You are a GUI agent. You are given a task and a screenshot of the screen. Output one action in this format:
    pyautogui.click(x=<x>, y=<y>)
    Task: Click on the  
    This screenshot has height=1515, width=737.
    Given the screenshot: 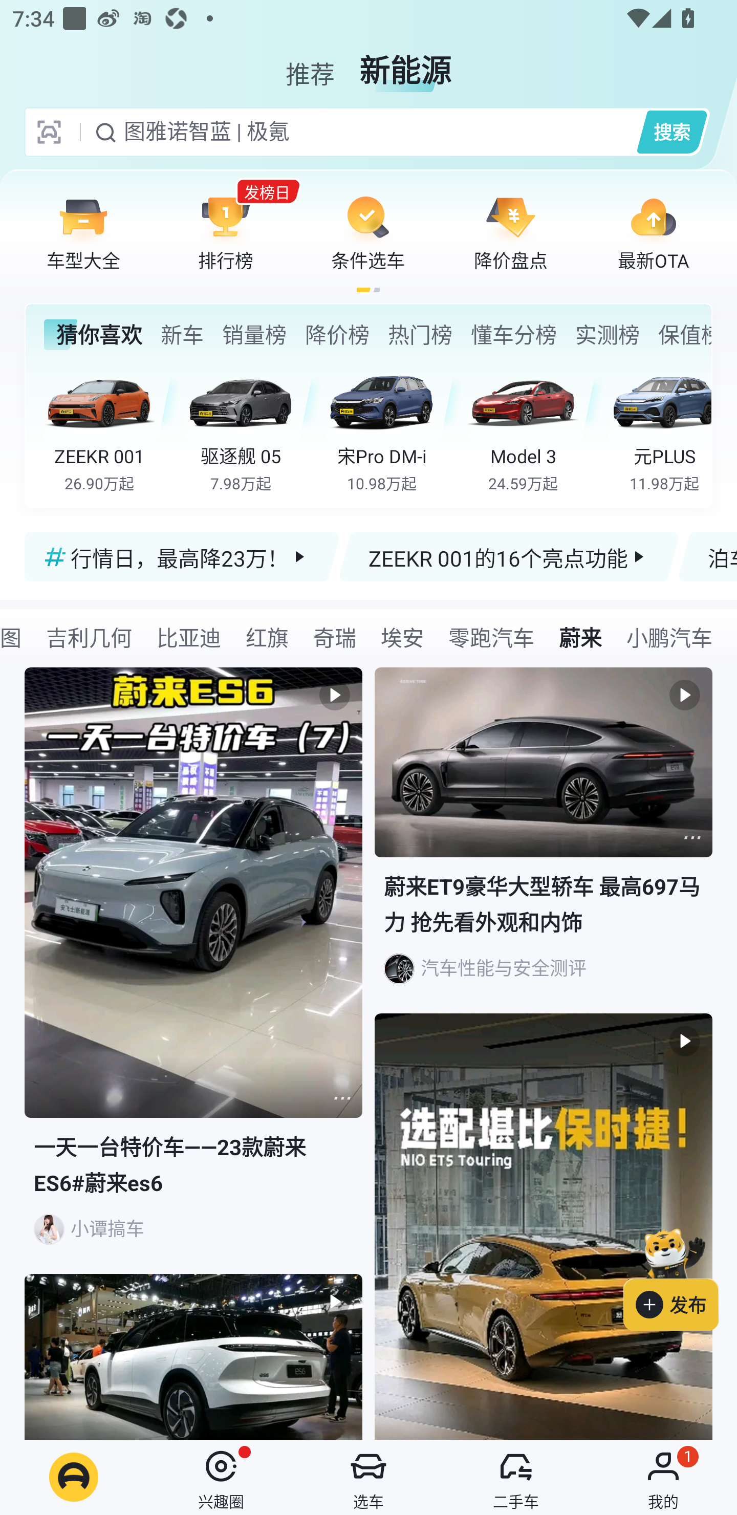 What is the action you would take?
    pyautogui.click(x=193, y=1356)
    